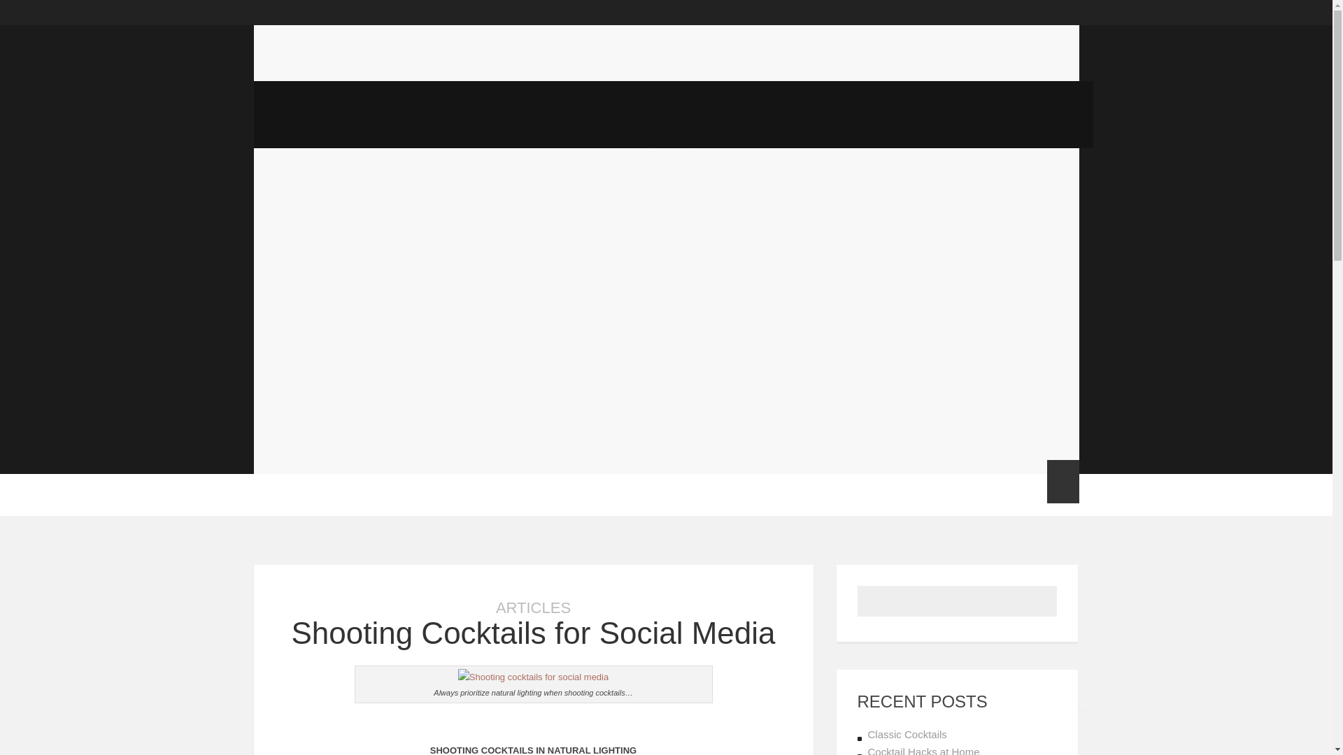 The height and width of the screenshot is (755, 1343). What do you see at coordinates (341, 494) in the screenshot?
I see `COCKTAILS` at bounding box center [341, 494].